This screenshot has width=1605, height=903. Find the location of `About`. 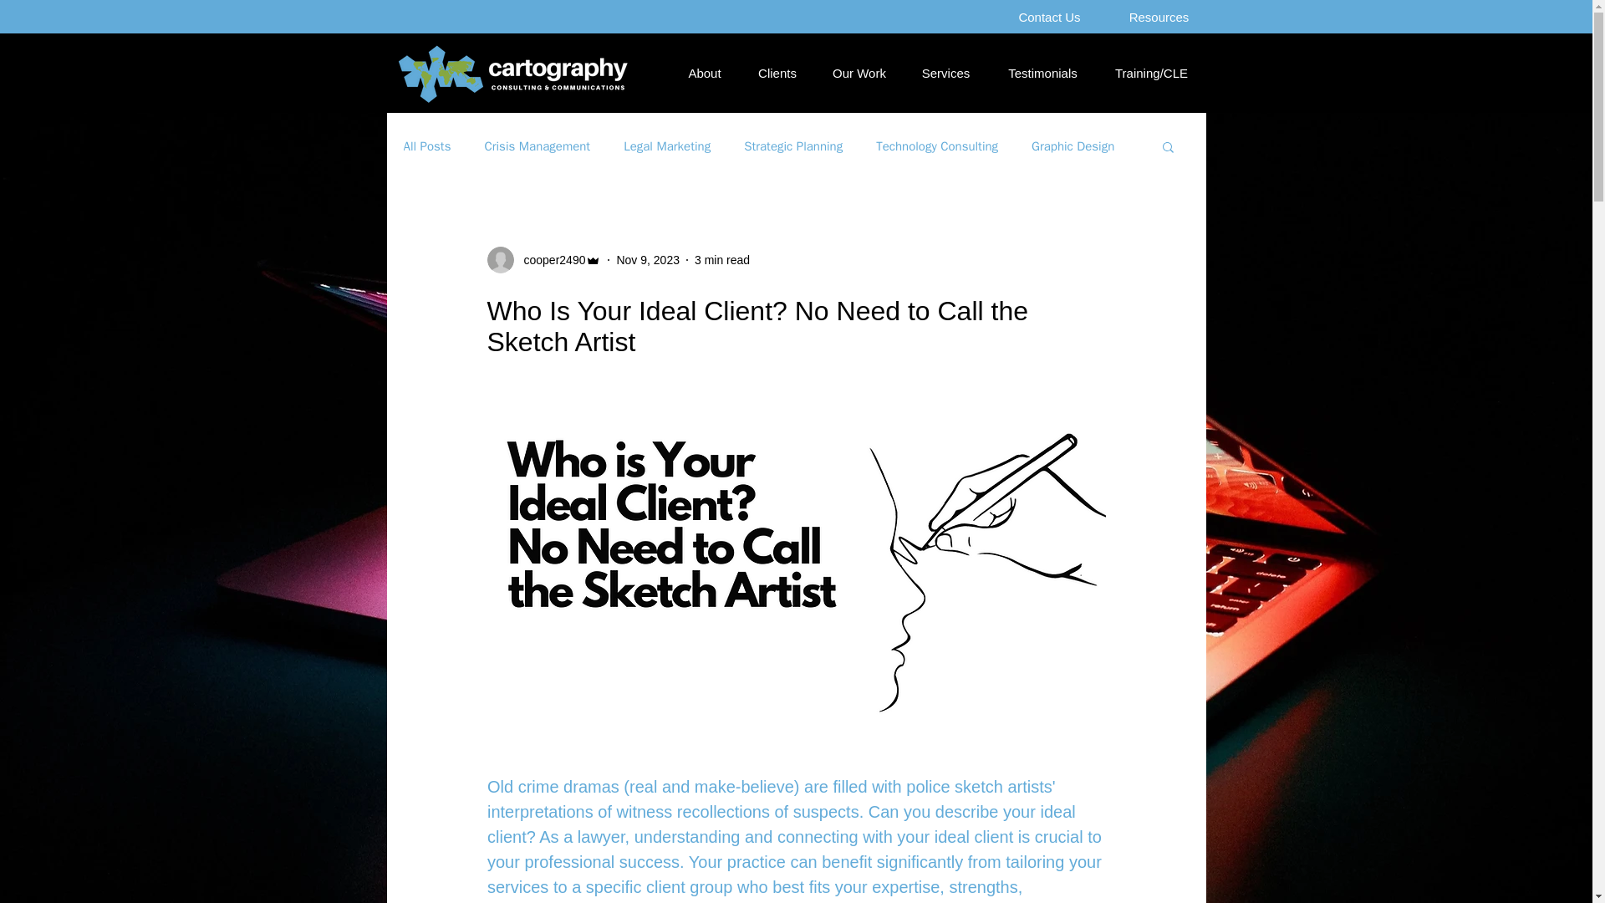

About is located at coordinates (706, 74).